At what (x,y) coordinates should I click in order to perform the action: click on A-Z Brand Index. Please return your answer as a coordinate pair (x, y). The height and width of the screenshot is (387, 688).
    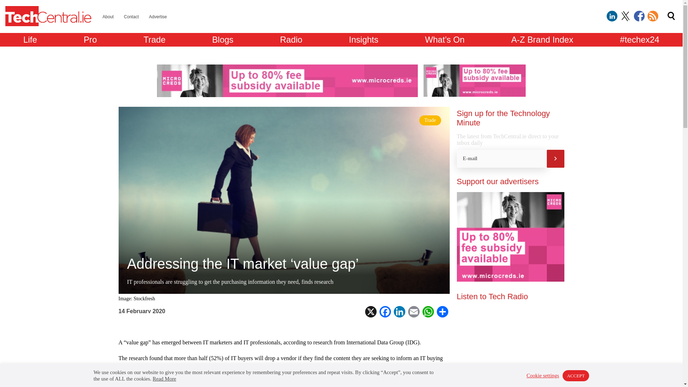
    Looking at the image, I should click on (542, 39).